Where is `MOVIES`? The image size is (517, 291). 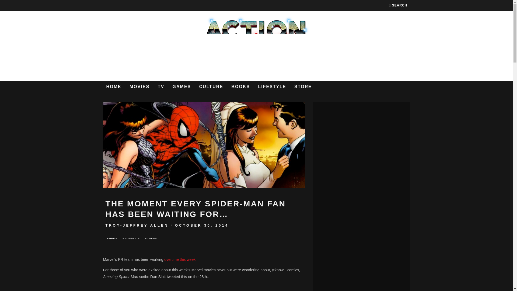
MOVIES is located at coordinates (139, 87).